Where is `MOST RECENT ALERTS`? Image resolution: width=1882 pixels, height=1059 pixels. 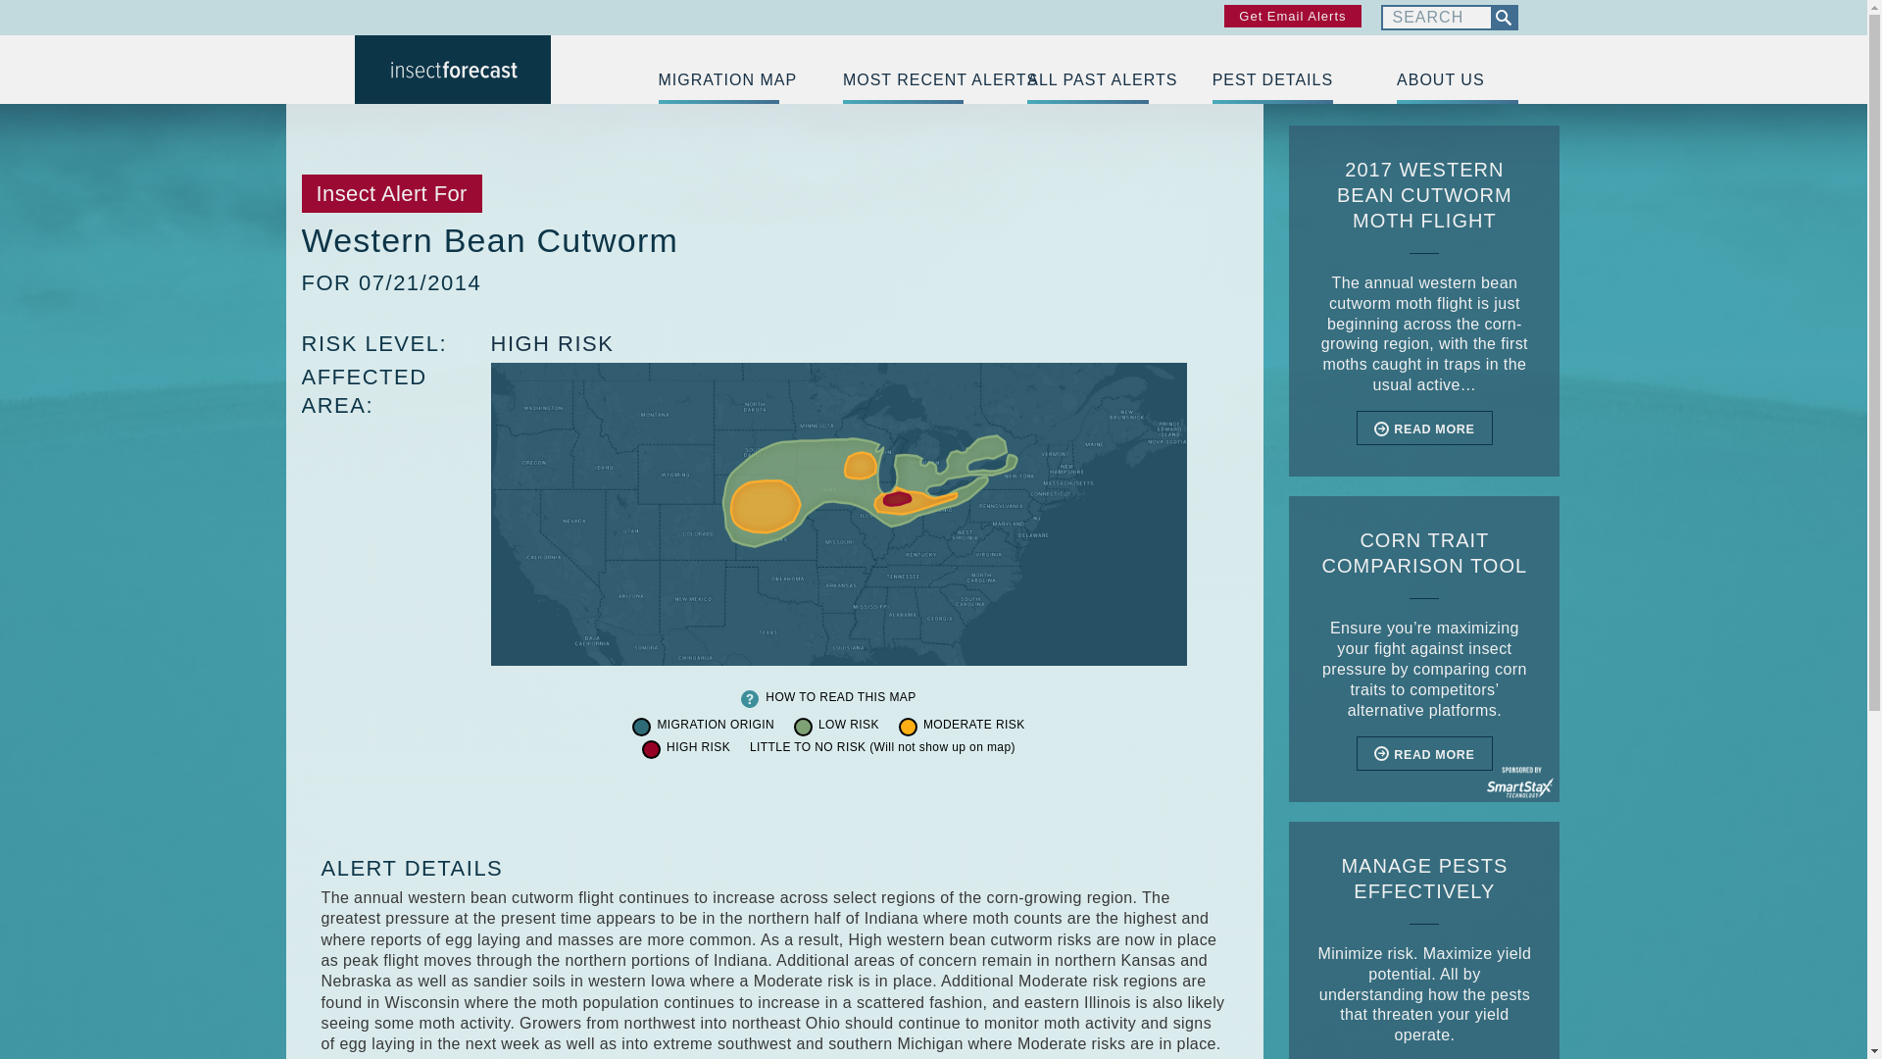
MOST RECENT ALERTS is located at coordinates (904, 80).